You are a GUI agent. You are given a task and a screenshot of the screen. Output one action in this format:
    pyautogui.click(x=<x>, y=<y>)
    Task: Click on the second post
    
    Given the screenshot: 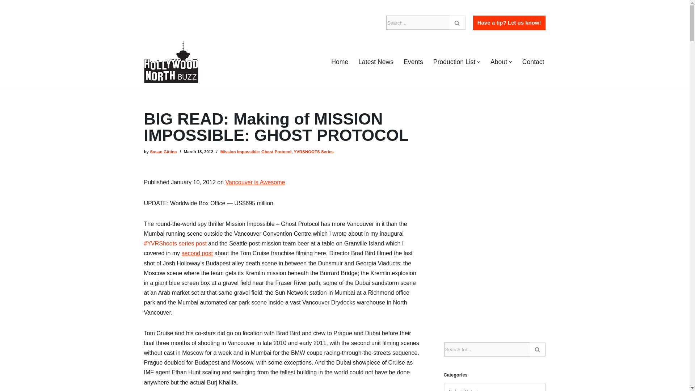 What is the action you would take?
    pyautogui.click(x=197, y=253)
    